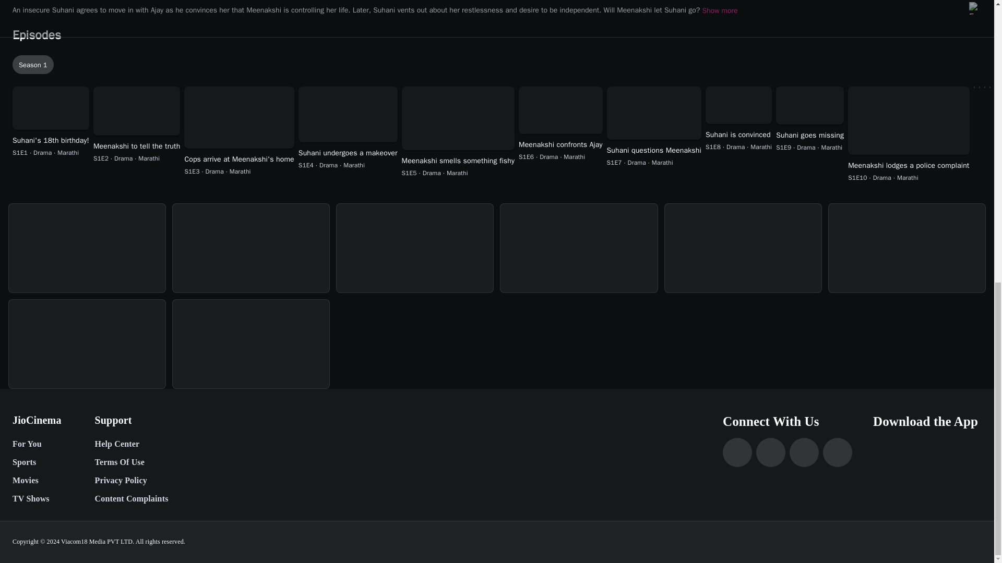 This screenshot has height=563, width=1002. What do you see at coordinates (499, 64) in the screenshot?
I see `Season 1` at bounding box center [499, 64].